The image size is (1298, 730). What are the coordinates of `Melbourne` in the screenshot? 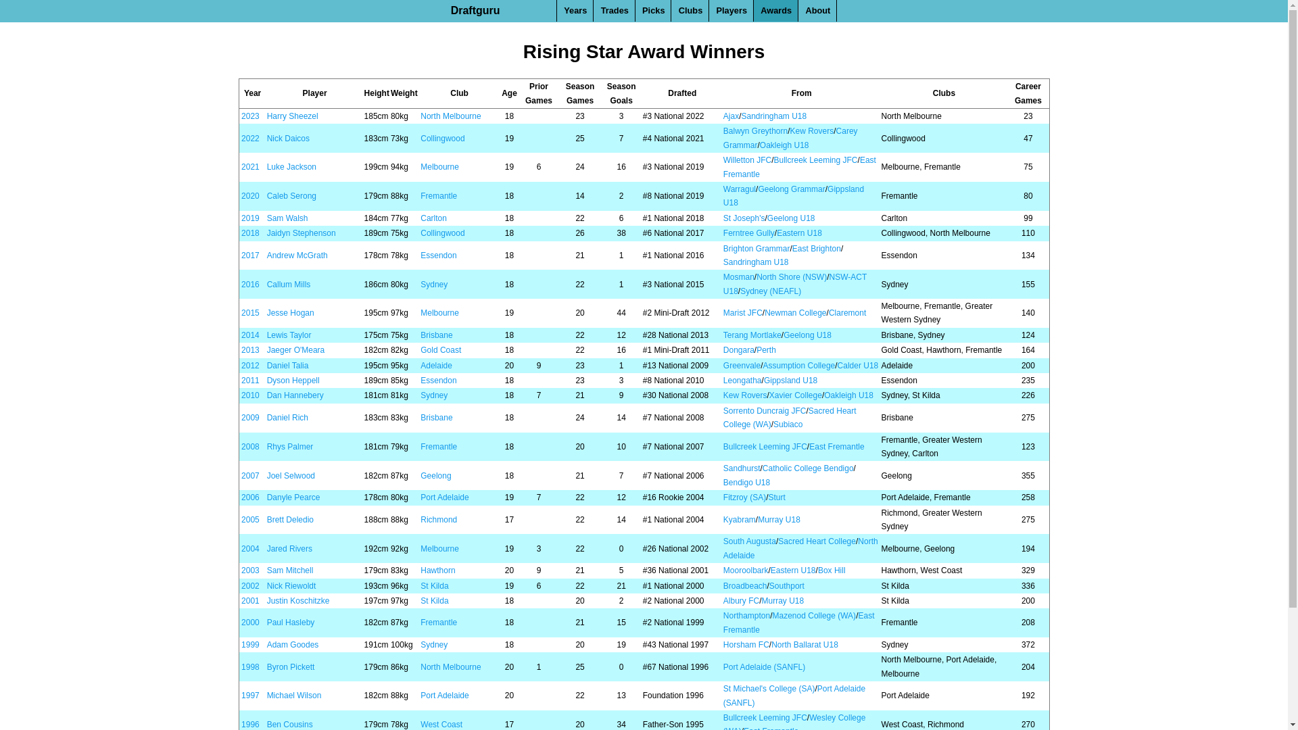 It's located at (439, 549).